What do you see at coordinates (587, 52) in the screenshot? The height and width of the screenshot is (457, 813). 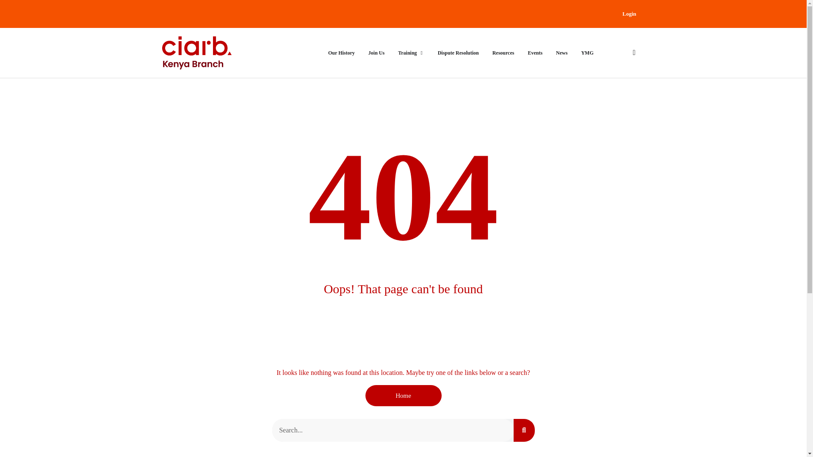 I see `YMG` at bounding box center [587, 52].